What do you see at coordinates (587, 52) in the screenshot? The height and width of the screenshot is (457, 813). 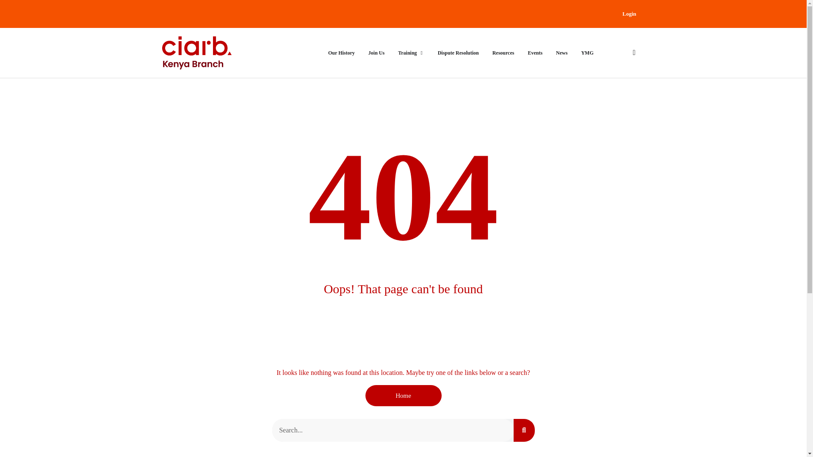 I see `YMG` at bounding box center [587, 52].